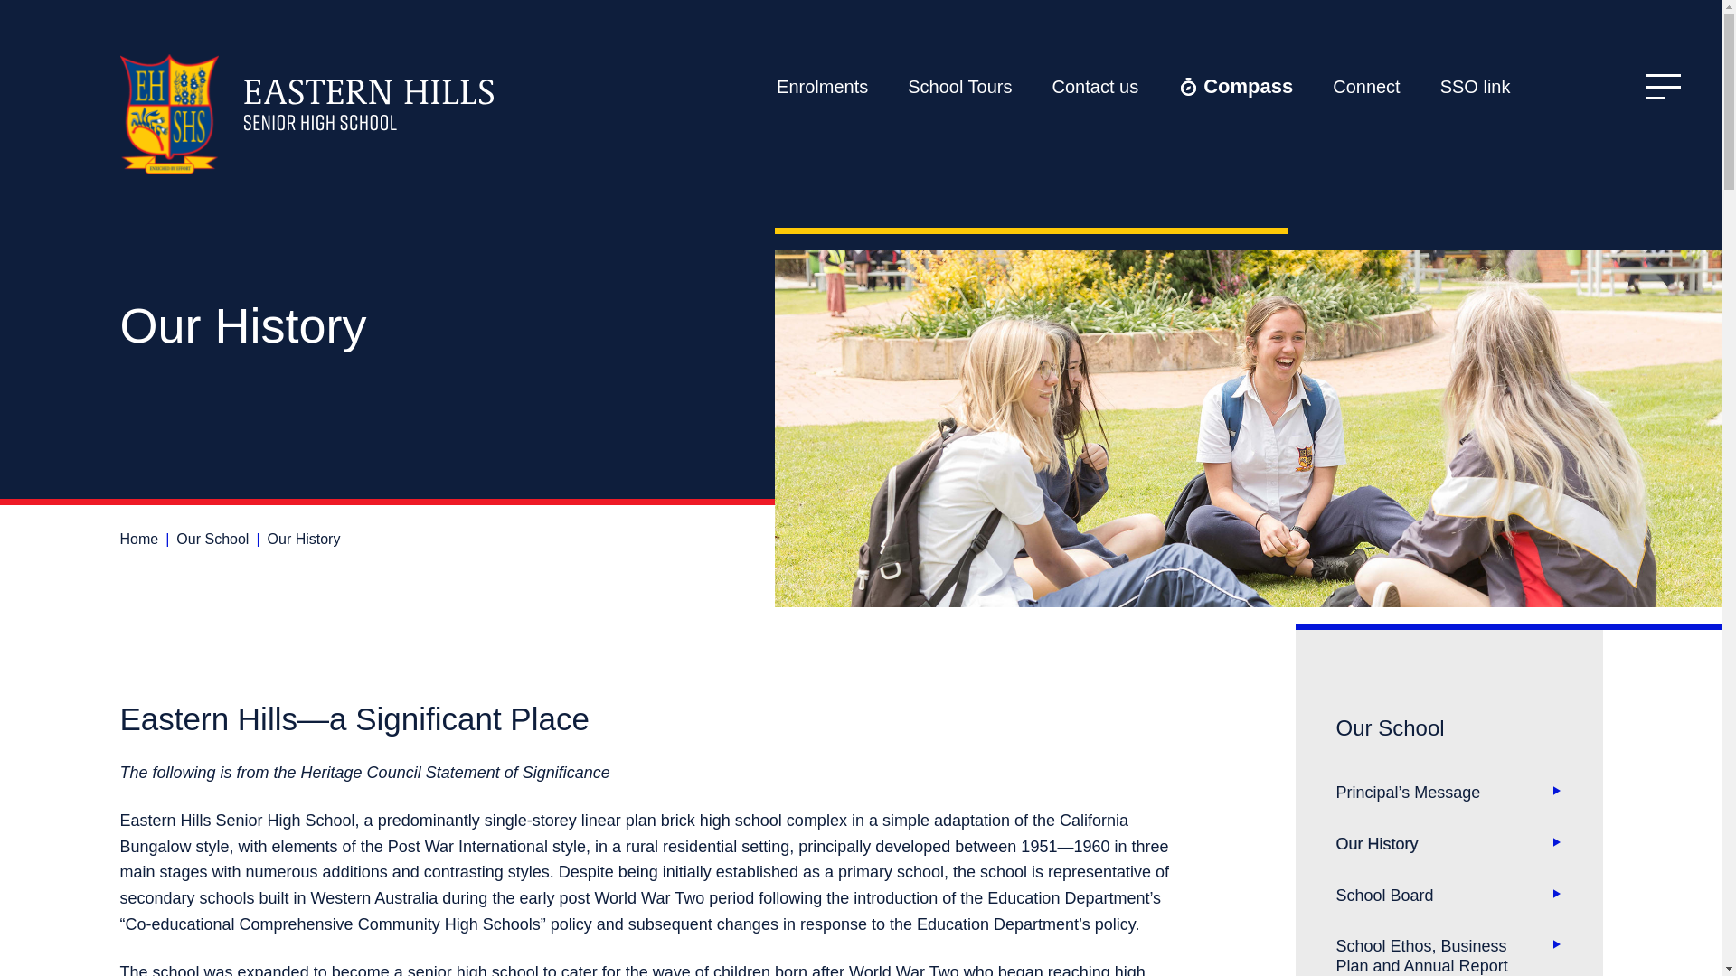  Describe the element at coordinates (1449, 949) in the screenshot. I see `School Ethos, Business Plan and Annual Report` at that location.